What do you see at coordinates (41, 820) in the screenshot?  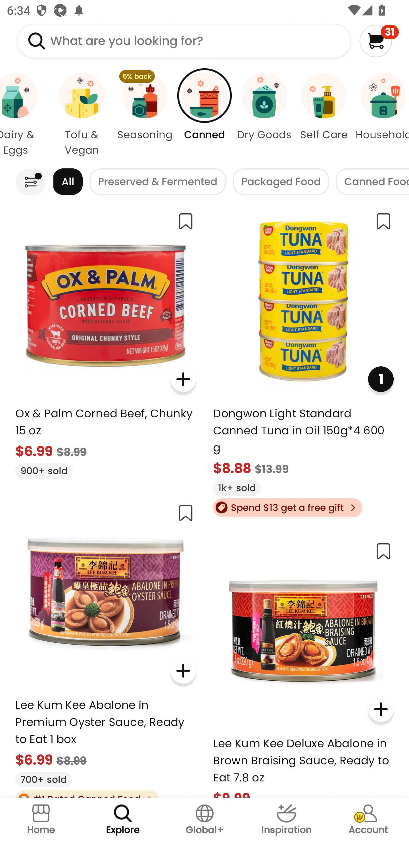 I see `Home` at bounding box center [41, 820].